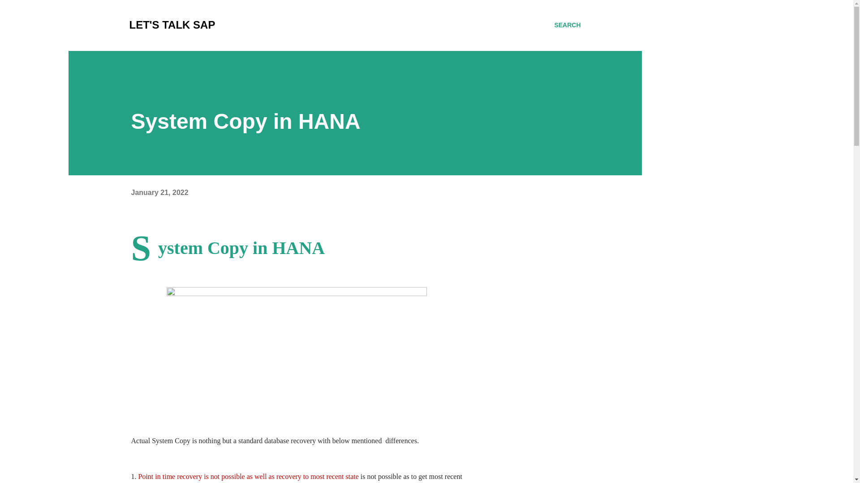 This screenshot has height=483, width=860. Describe the element at coordinates (159, 192) in the screenshot. I see `January 21, 2022` at that location.